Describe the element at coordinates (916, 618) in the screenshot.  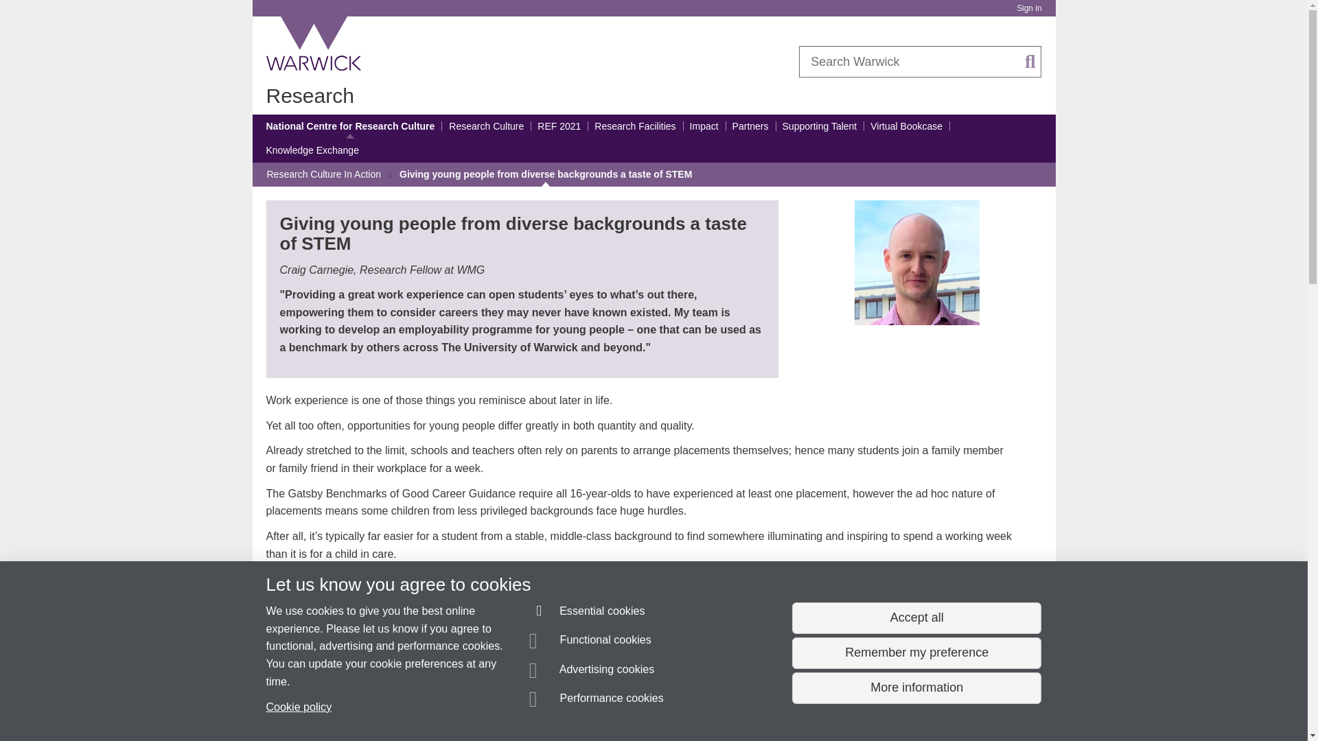
I see `Accept all functional, advertising and performance cookies` at that location.